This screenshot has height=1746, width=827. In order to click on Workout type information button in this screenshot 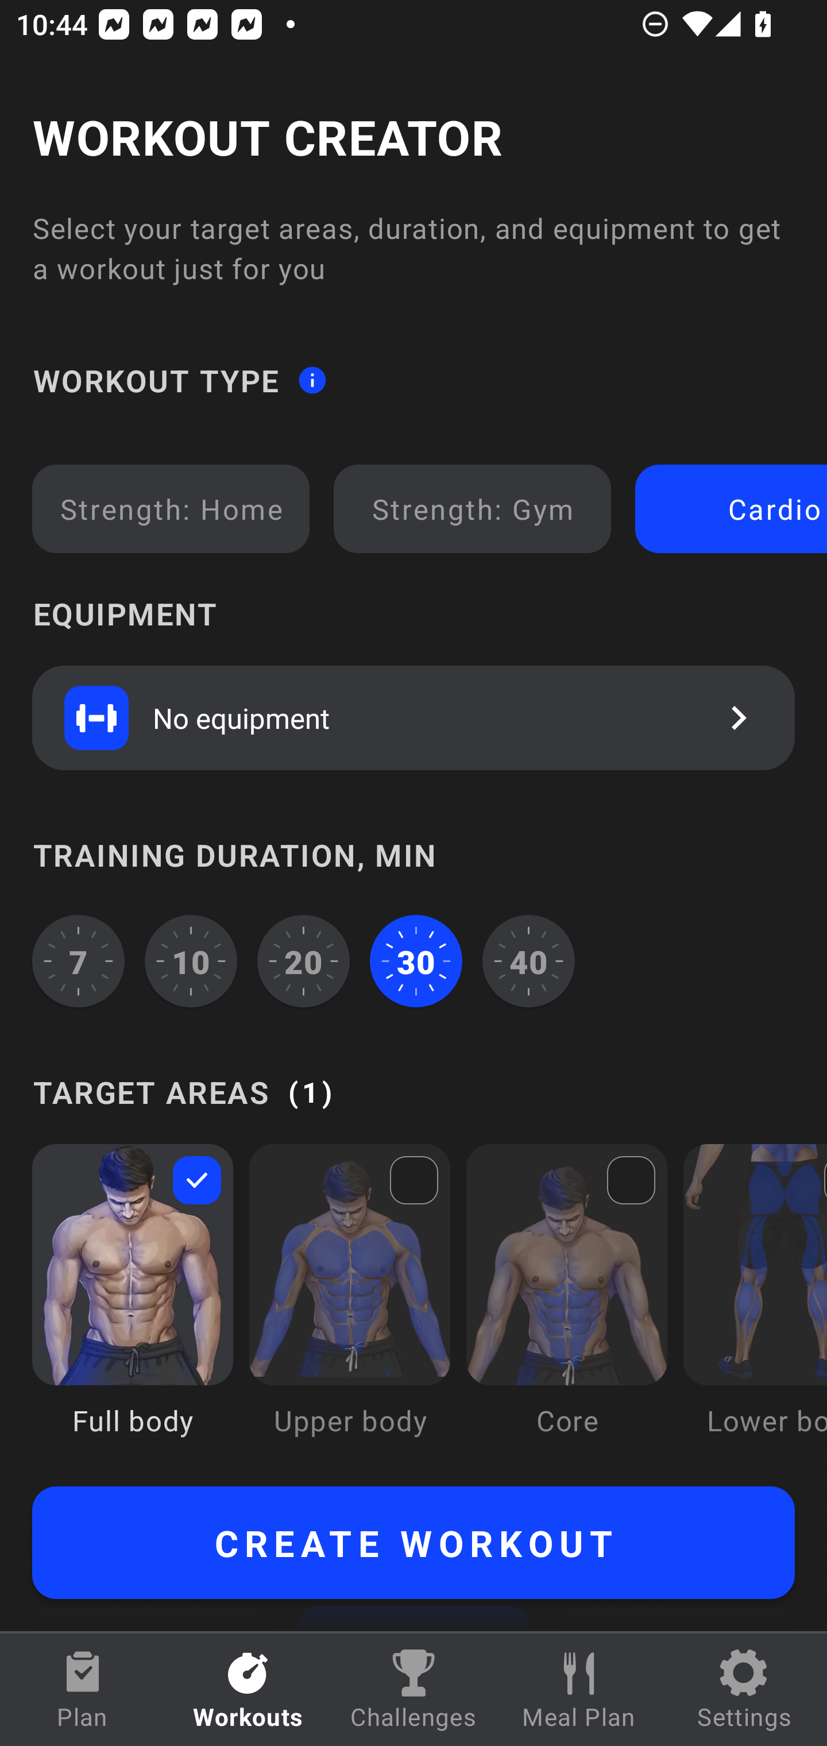, I will do `click(312, 379)`.